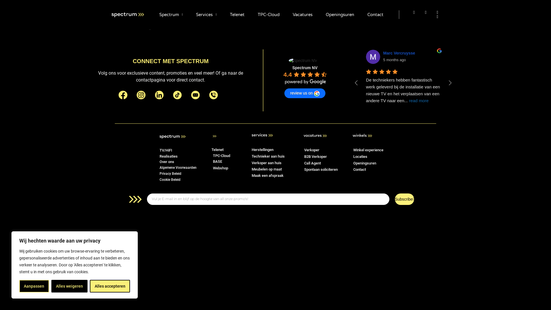 The width and height of the screenshot is (551, 310). What do you see at coordinates (69, 286) in the screenshot?
I see `Alles weigeren` at bounding box center [69, 286].